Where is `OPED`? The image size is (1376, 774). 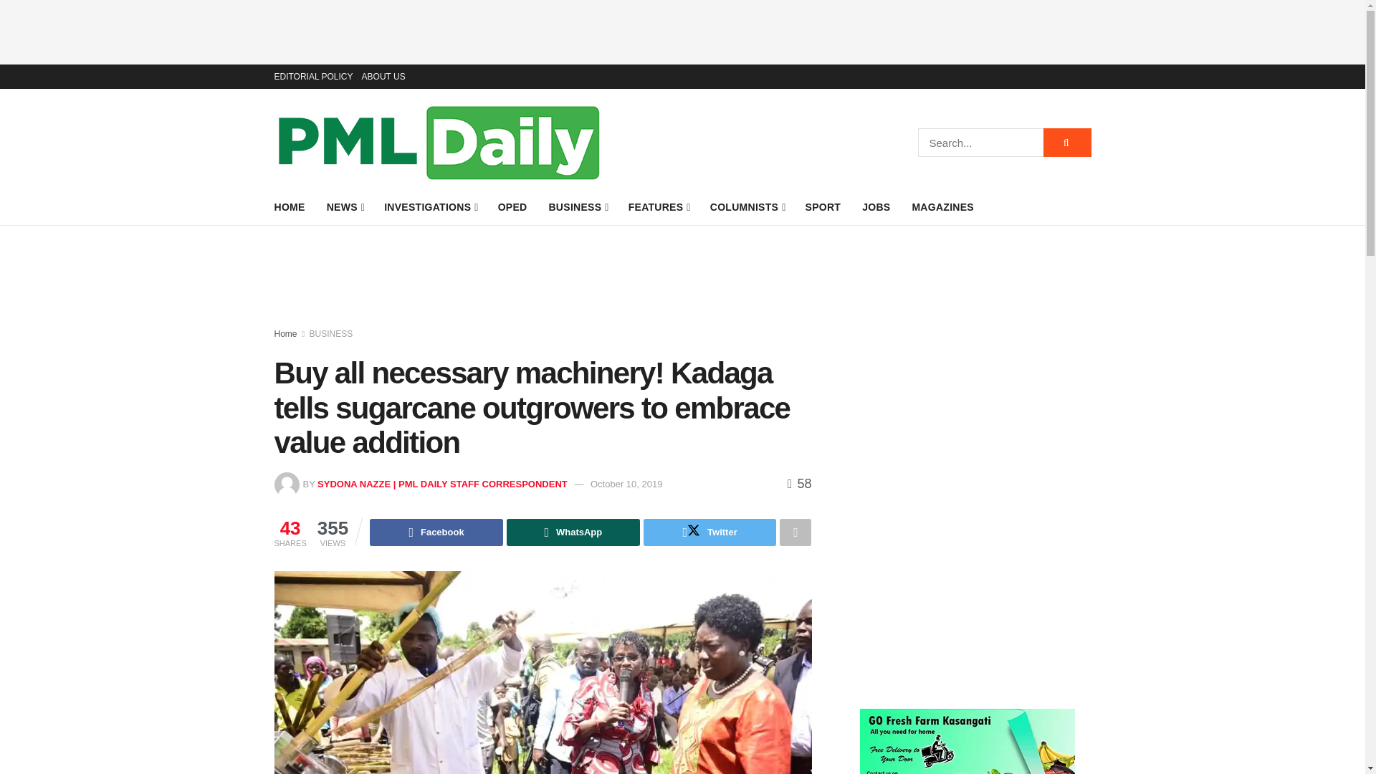
OPED is located at coordinates (512, 207).